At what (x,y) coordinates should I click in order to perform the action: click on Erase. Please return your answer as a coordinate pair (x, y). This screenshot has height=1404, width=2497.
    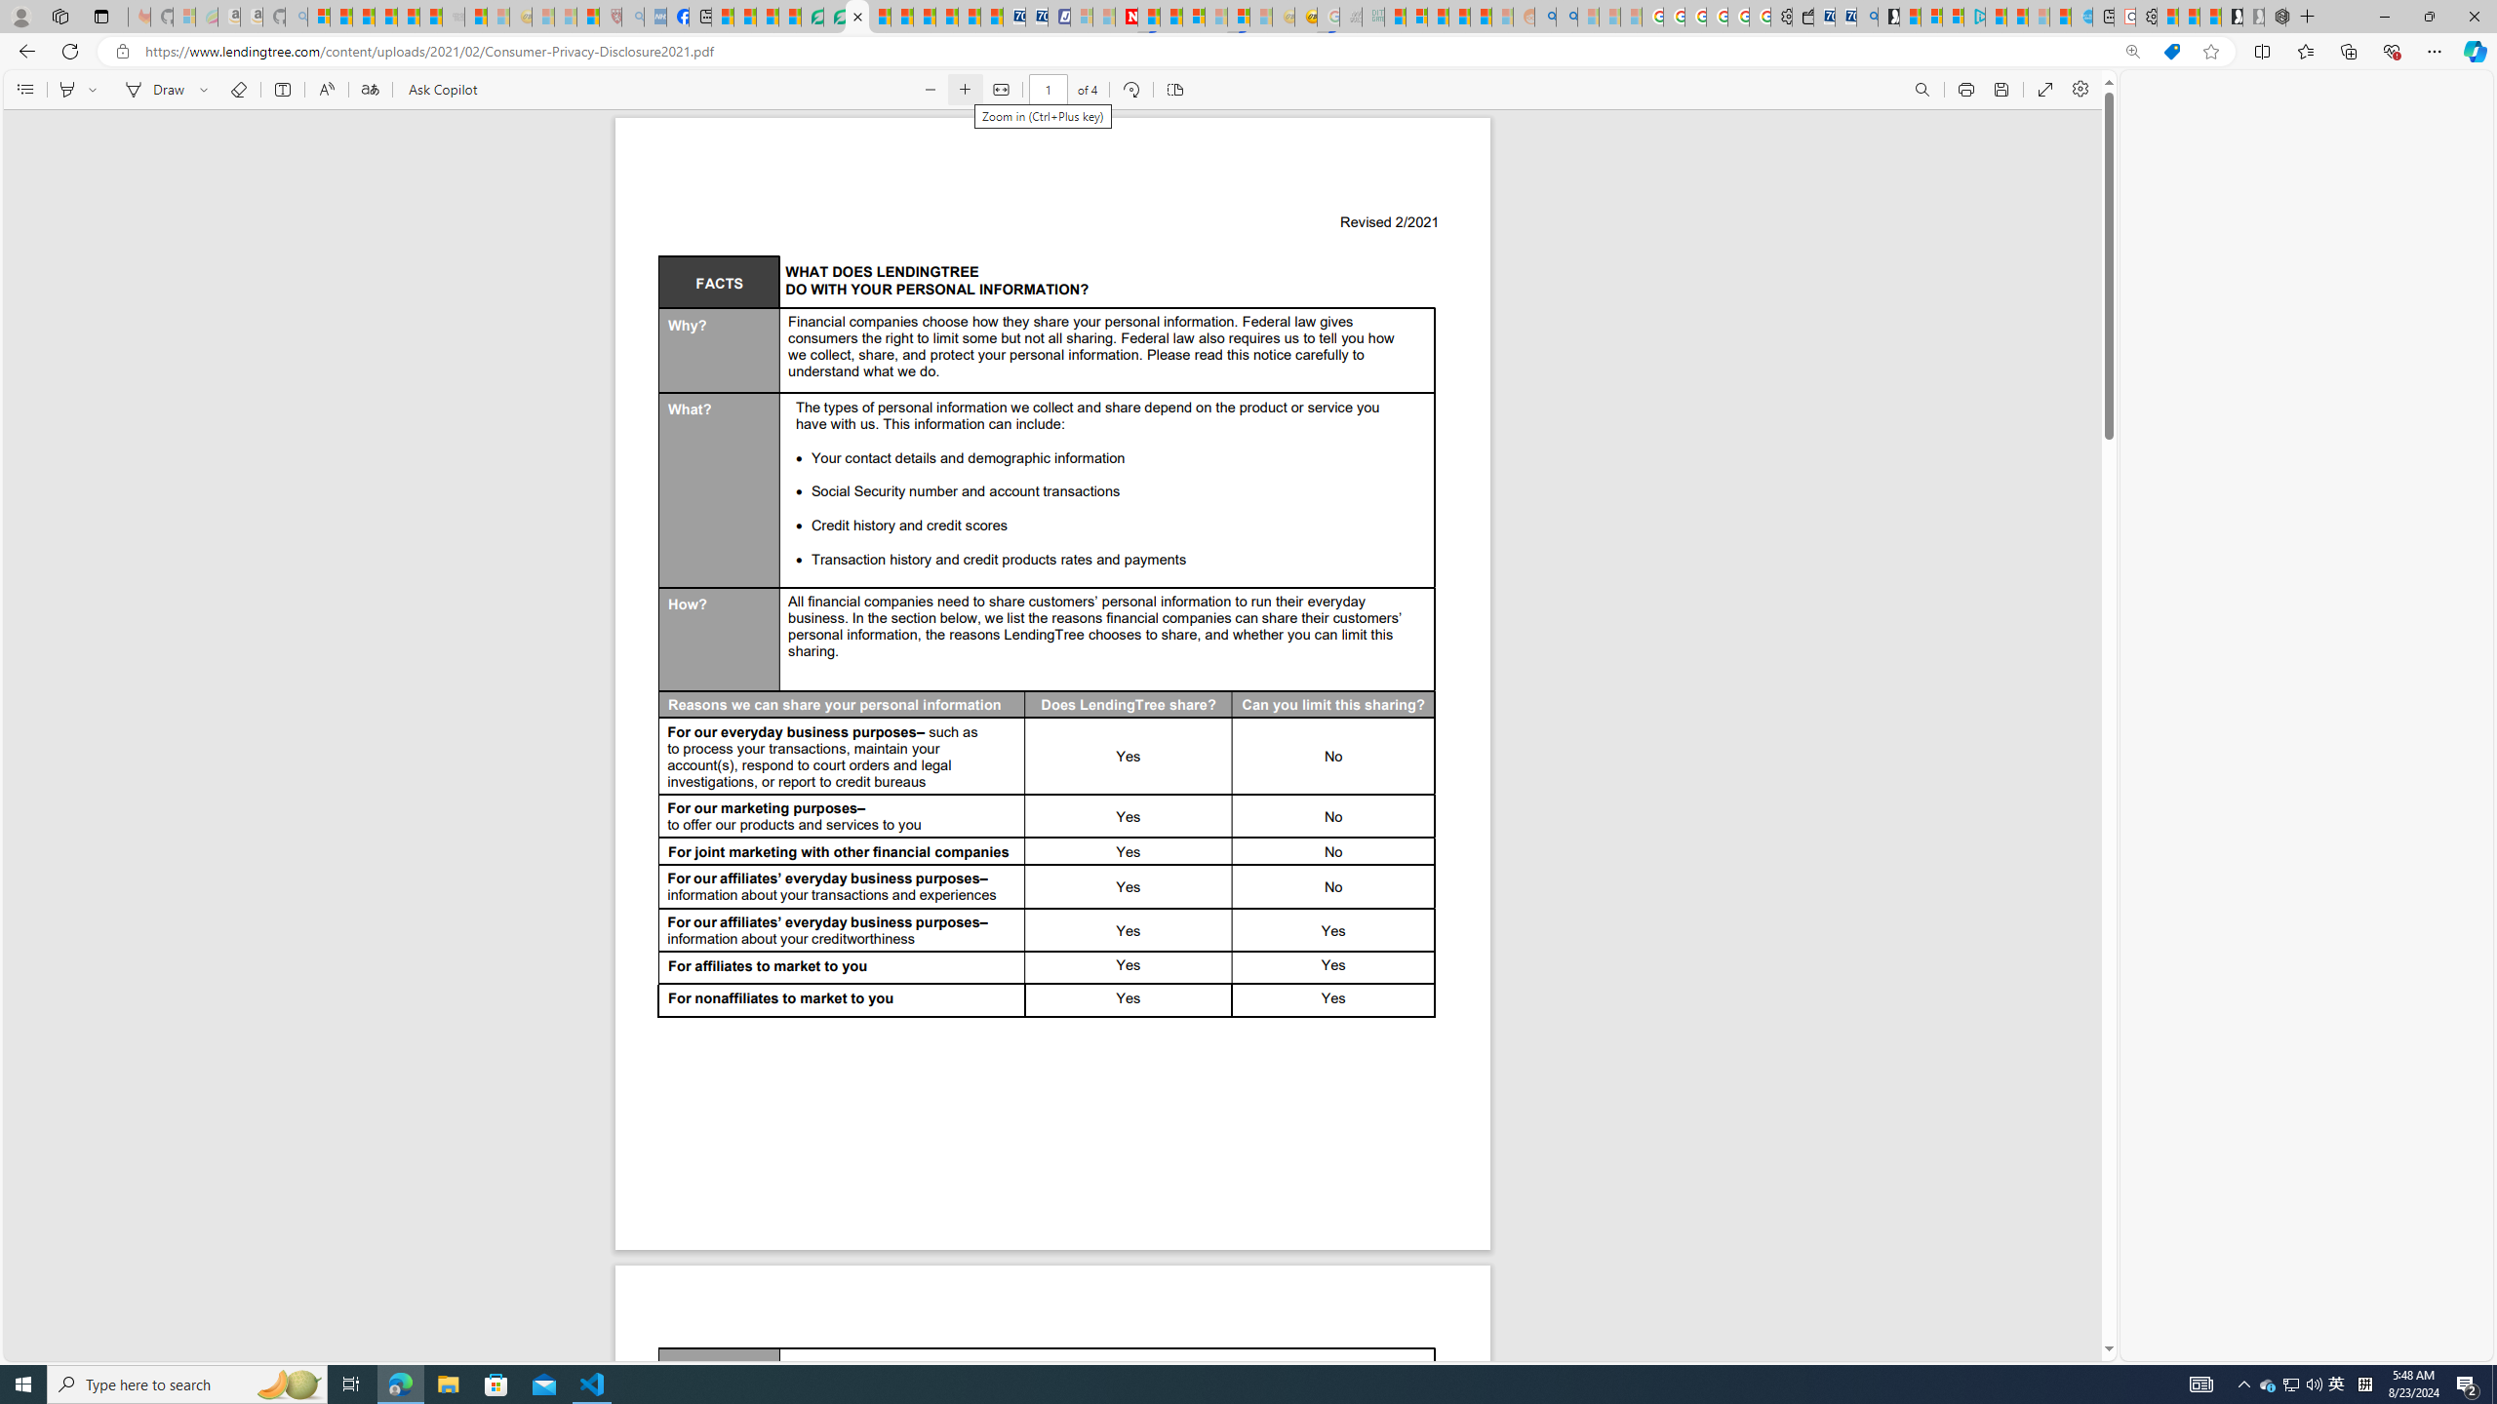
    Looking at the image, I should click on (238, 90).